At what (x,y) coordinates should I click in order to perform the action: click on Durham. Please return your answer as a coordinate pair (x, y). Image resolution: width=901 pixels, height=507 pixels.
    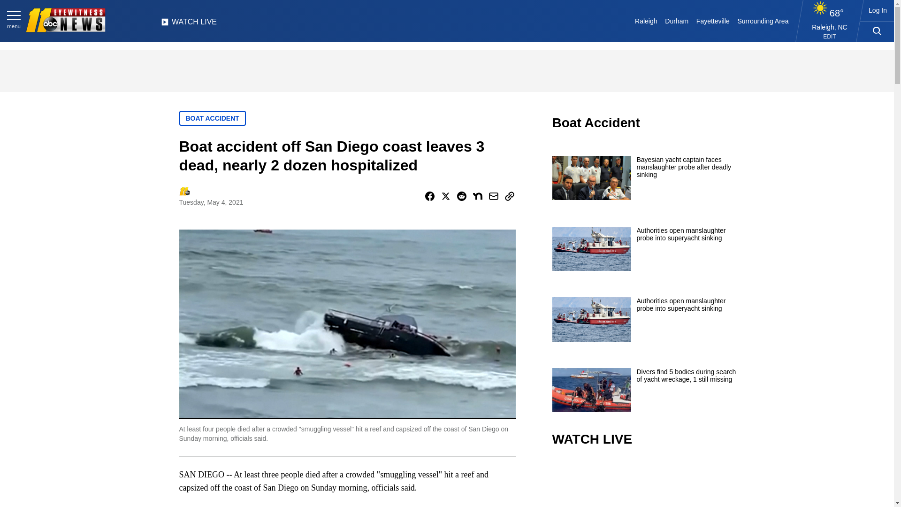
    Looking at the image, I should click on (677, 21).